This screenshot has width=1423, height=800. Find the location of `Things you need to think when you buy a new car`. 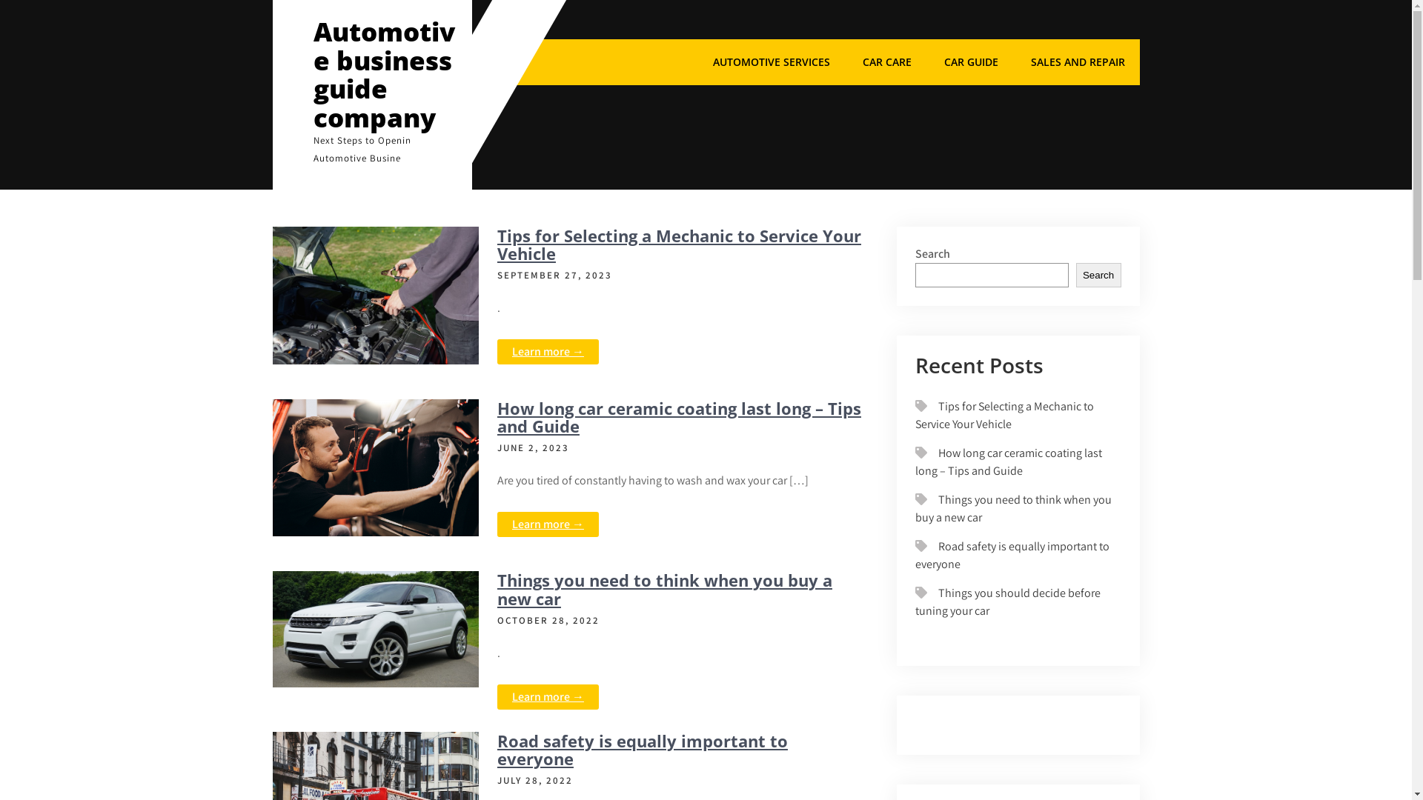

Things you need to think when you buy a new car is located at coordinates (665, 589).